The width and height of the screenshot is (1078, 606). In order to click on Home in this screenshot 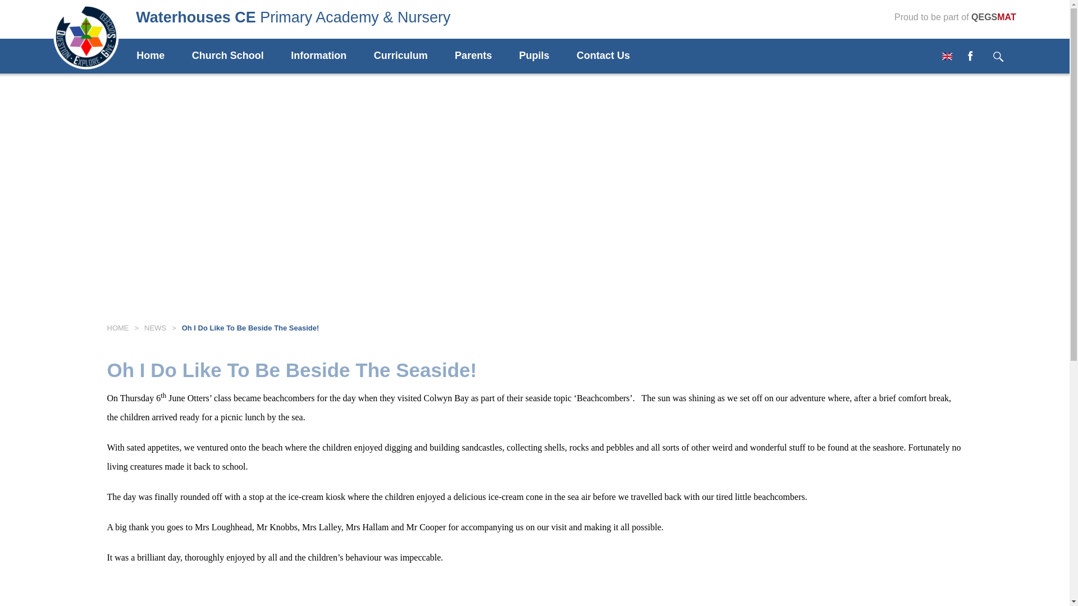, I will do `click(163, 56)`.